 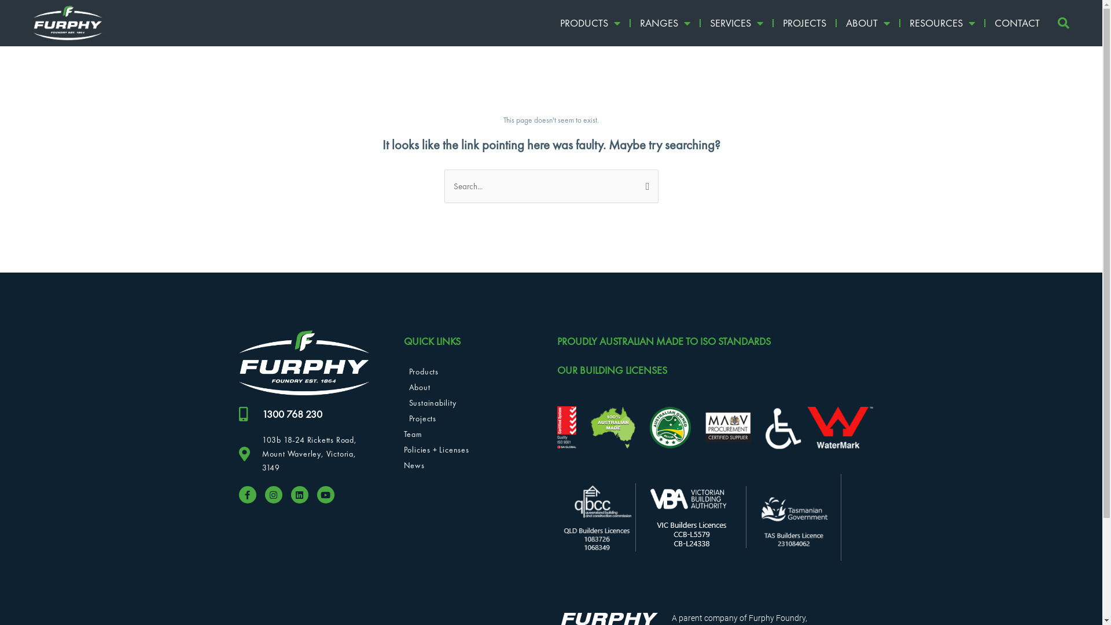 I want to click on Youtube, so click(x=326, y=495).